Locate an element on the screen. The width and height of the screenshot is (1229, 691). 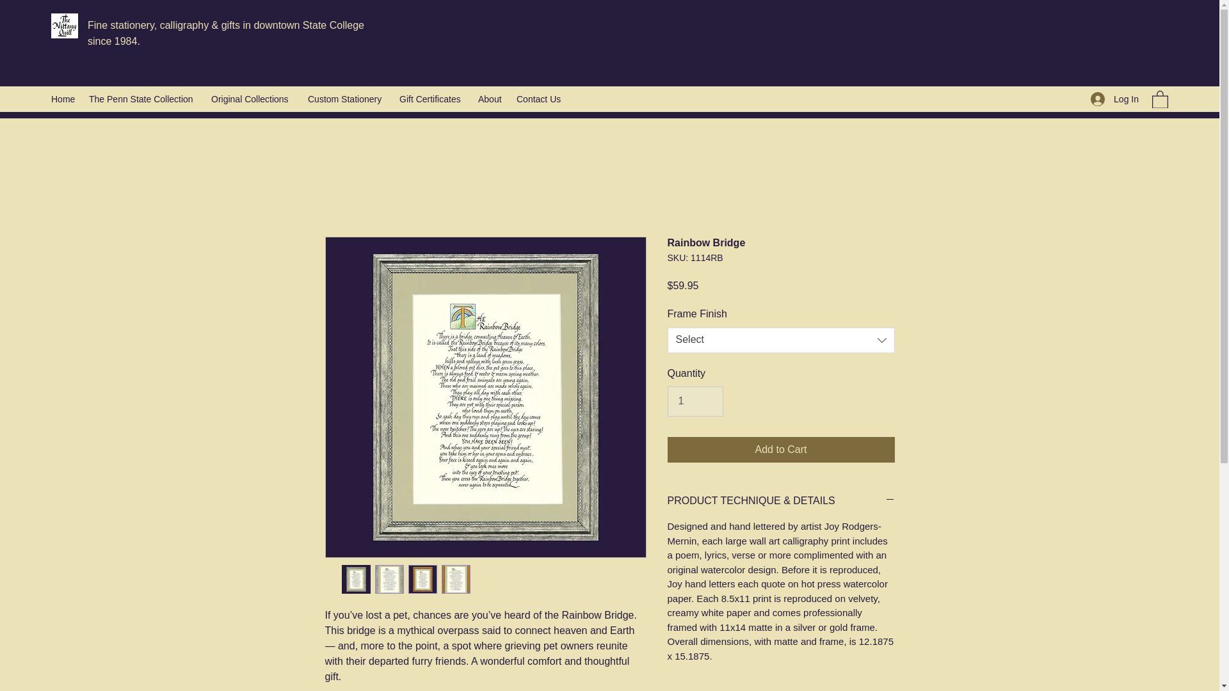
Gift Certificates is located at coordinates (433, 99).